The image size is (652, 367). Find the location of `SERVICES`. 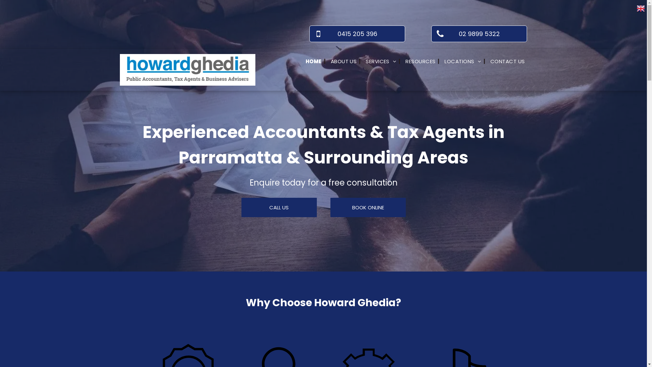

SERVICES is located at coordinates (380, 62).